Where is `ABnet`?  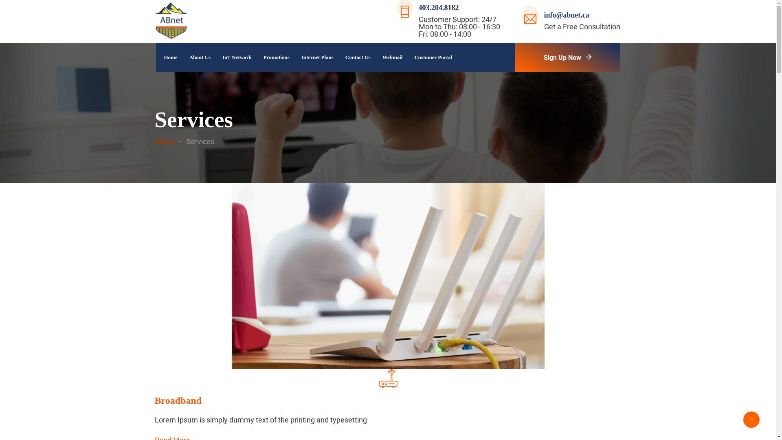
ABnet is located at coordinates (171, 22).